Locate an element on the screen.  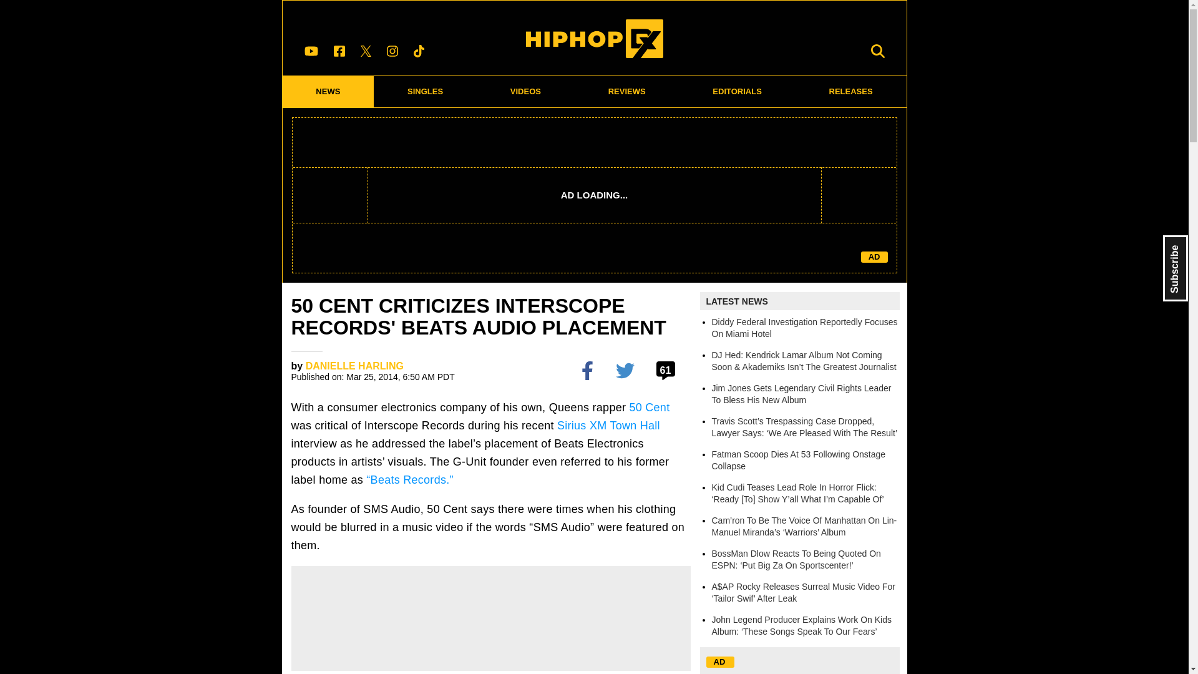
EDITORIALS is located at coordinates (737, 91).